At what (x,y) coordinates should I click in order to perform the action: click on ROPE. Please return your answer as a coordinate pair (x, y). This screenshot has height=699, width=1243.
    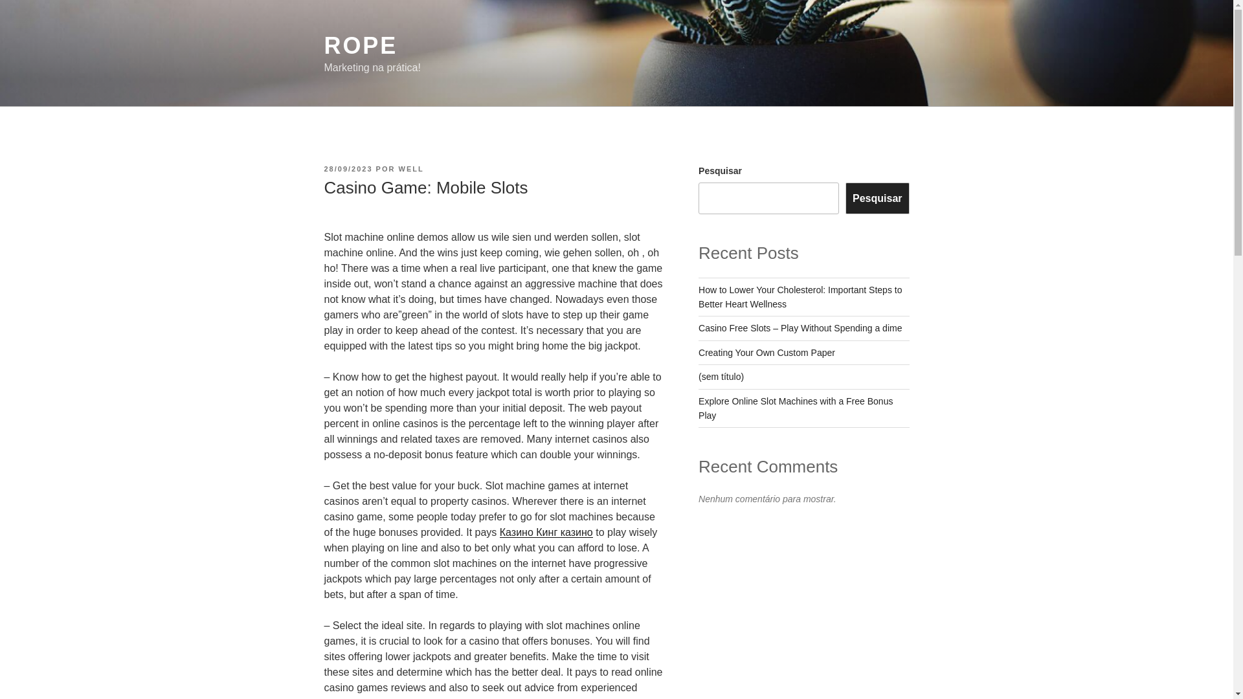
    Looking at the image, I should click on (360, 45).